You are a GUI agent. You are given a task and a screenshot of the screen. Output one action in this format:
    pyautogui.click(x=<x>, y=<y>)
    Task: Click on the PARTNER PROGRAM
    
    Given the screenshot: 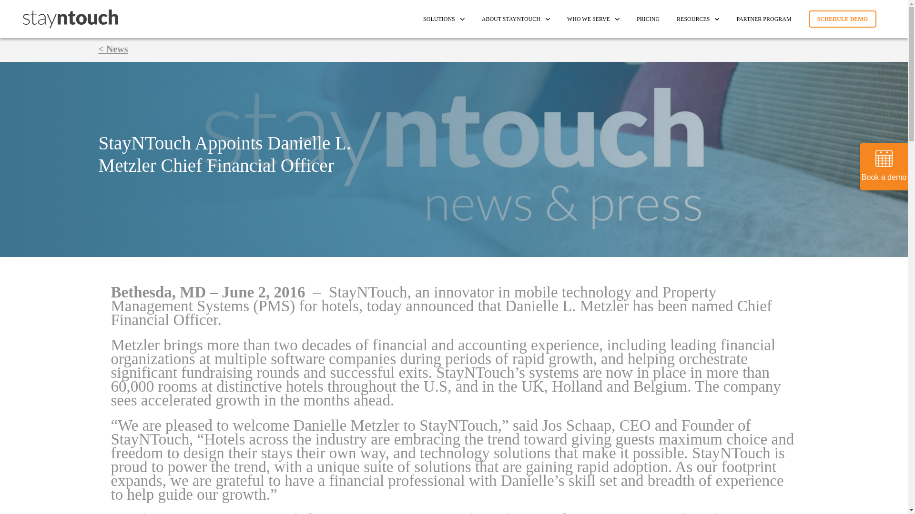 What is the action you would take?
    pyautogui.click(x=763, y=19)
    